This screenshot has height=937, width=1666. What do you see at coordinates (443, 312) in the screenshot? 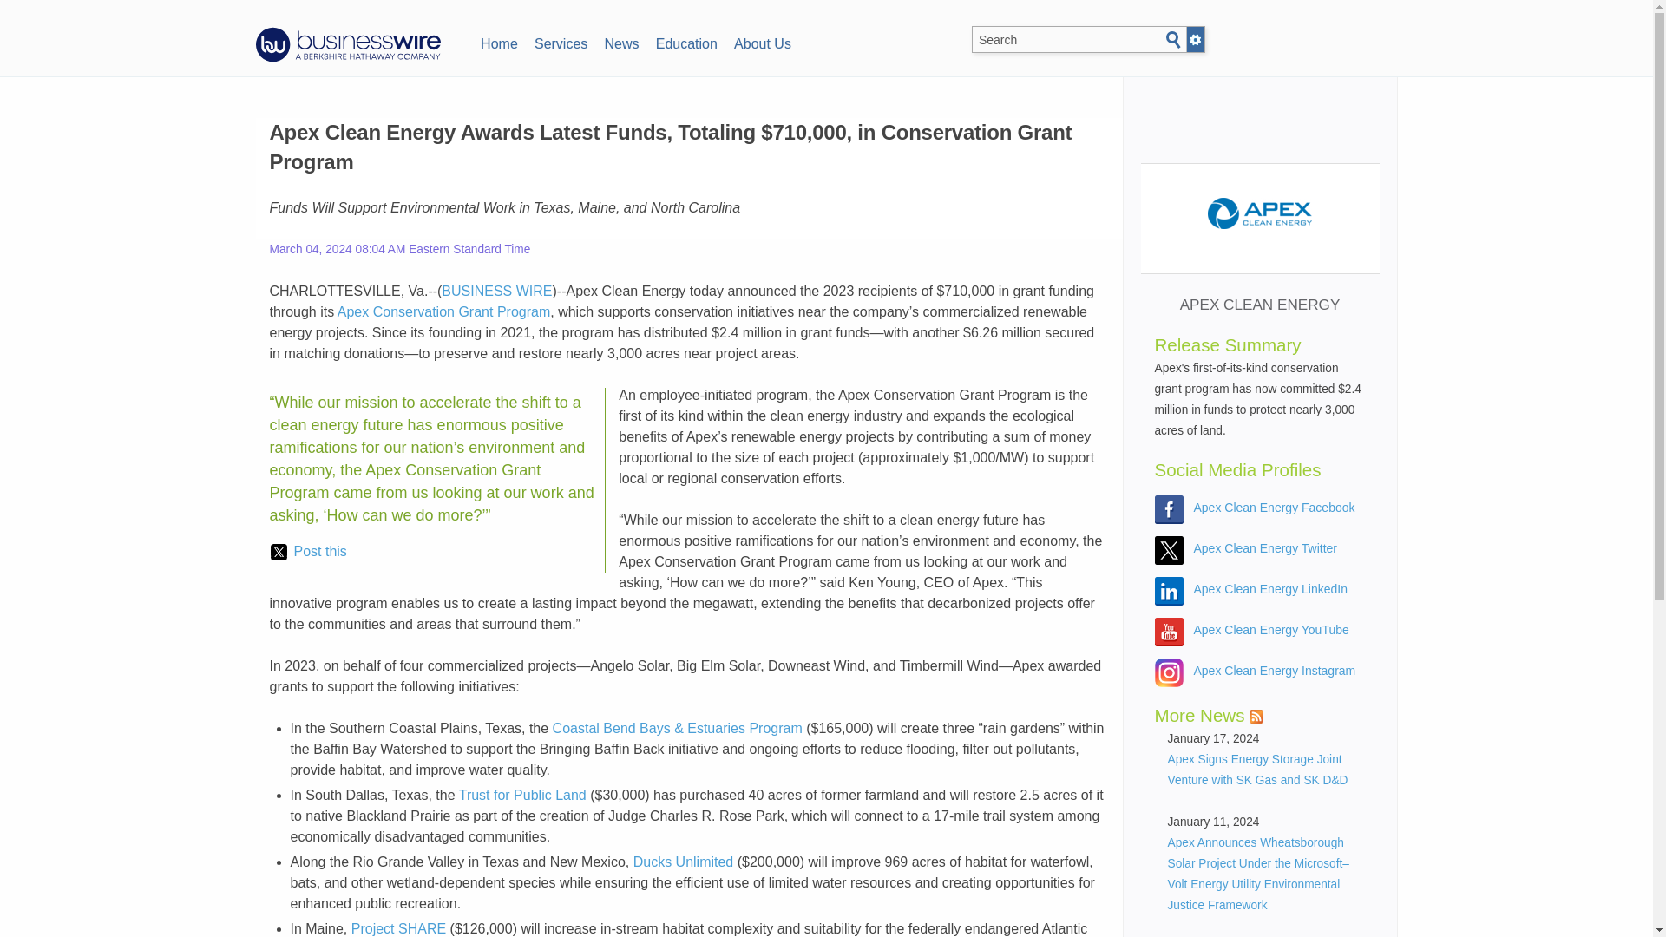
I see `Apex Conservation Grant Program` at bounding box center [443, 312].